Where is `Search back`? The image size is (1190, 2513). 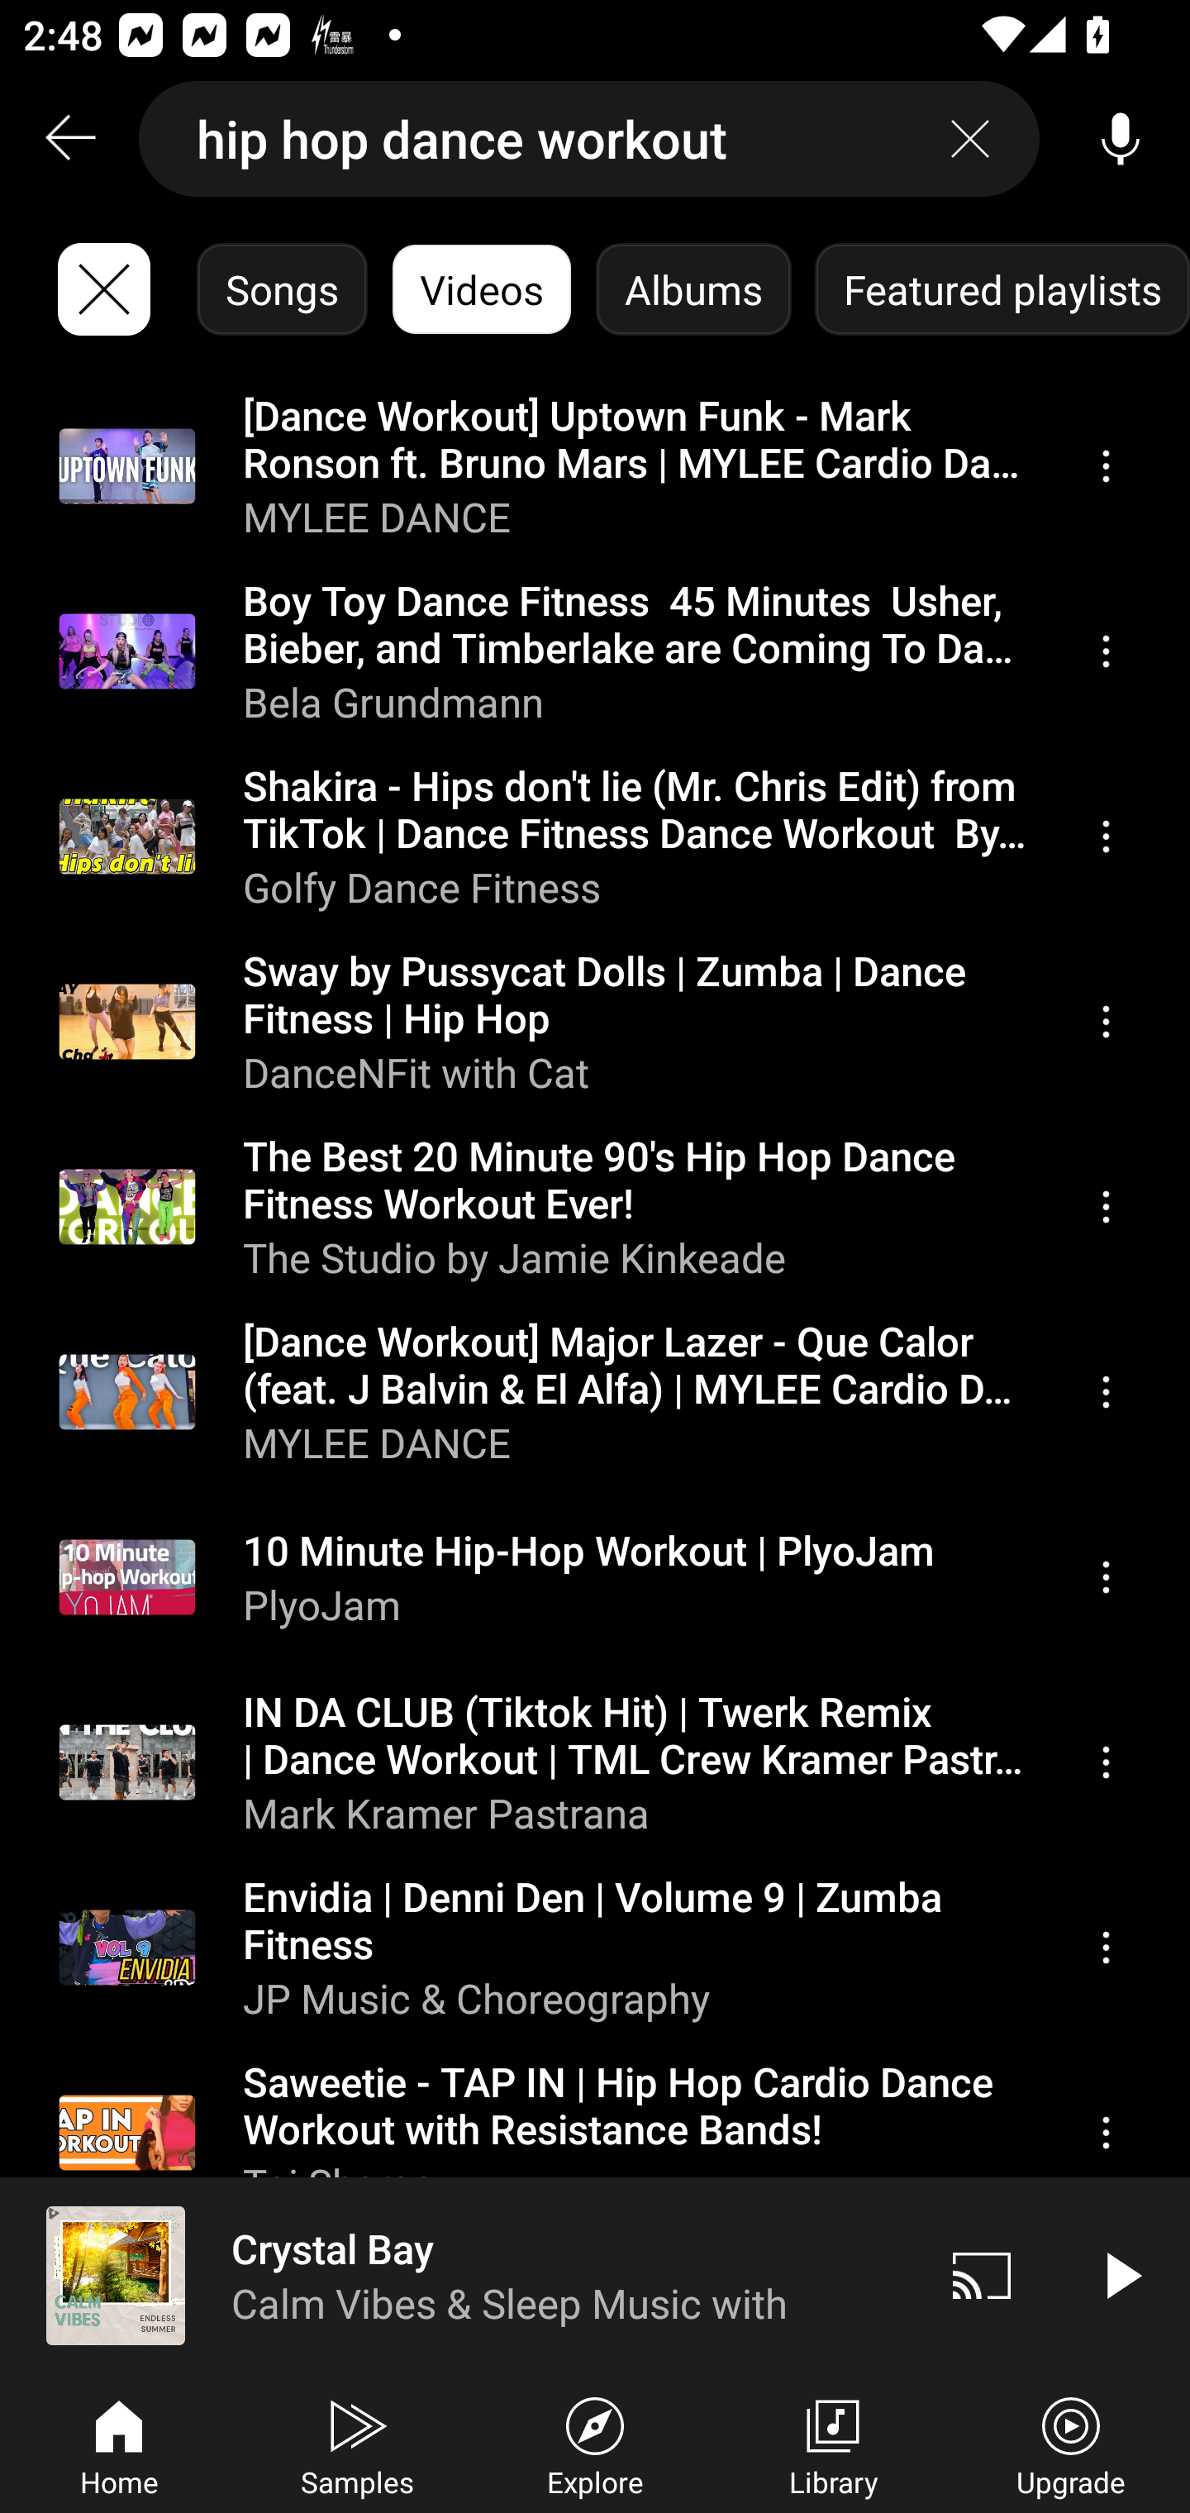 Search back is located at coordinates (69, 139).